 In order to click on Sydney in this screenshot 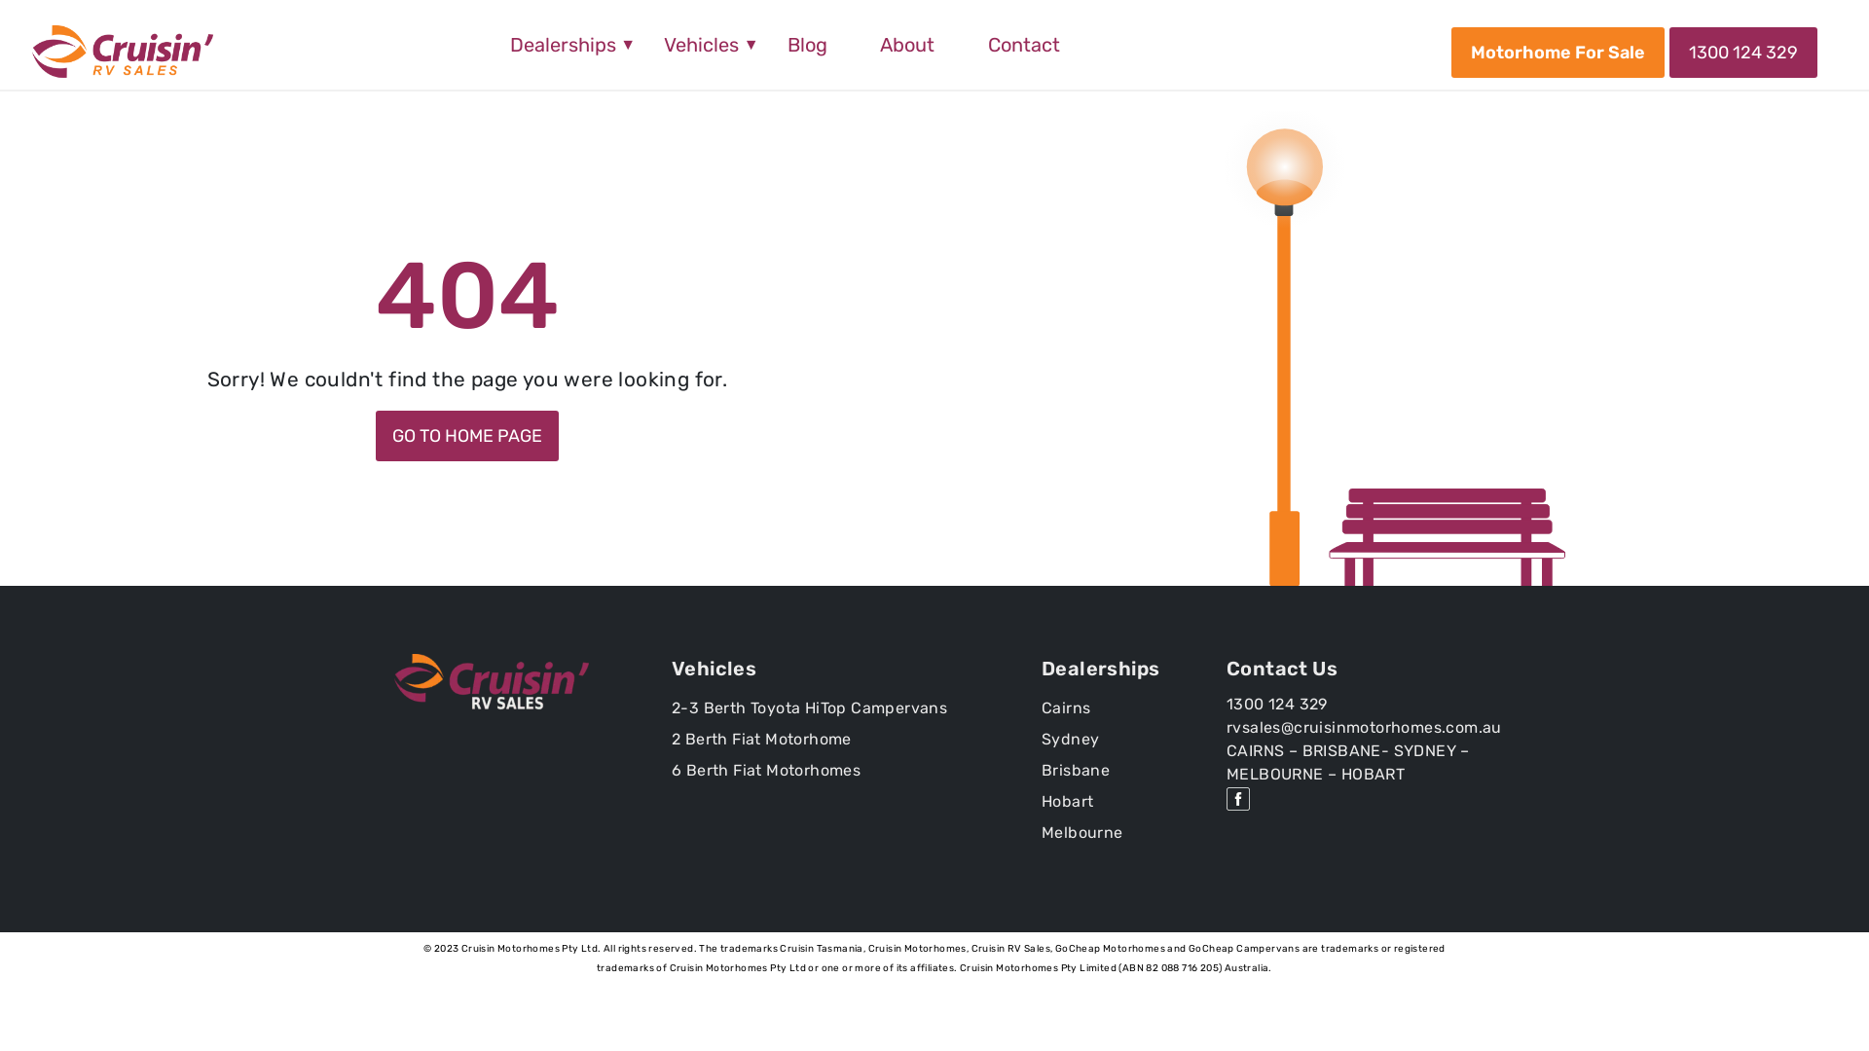, I will do `click(1071, 740)`.